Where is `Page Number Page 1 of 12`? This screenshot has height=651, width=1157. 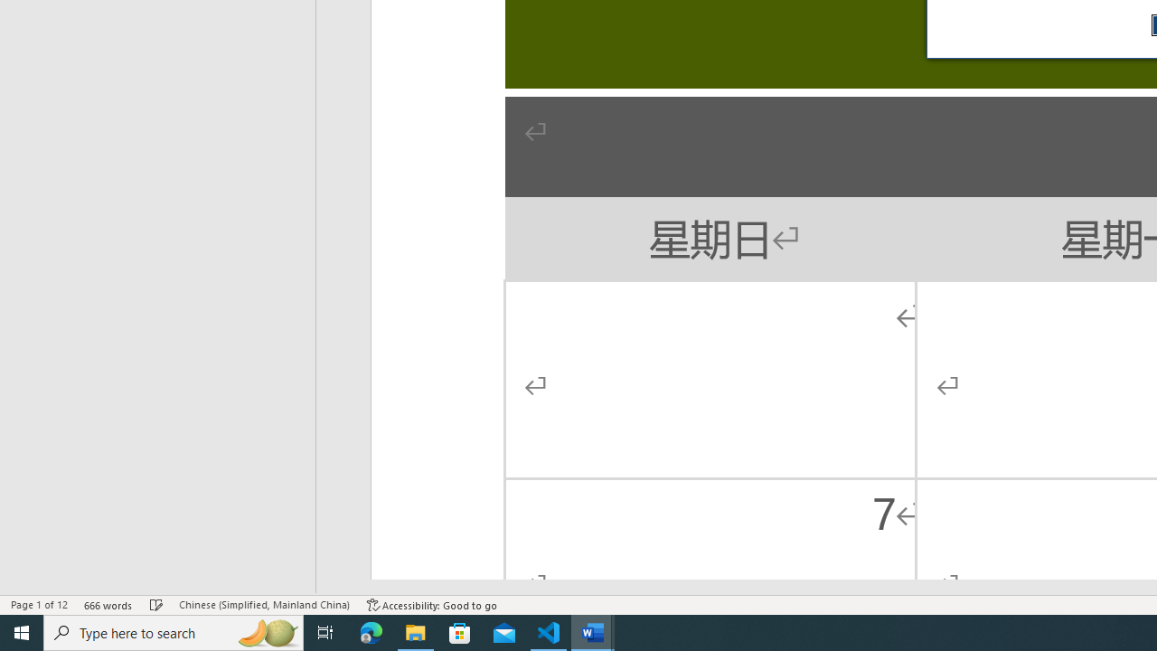
Page Number Page 1 of 12 is located at coordinates (39, 604).